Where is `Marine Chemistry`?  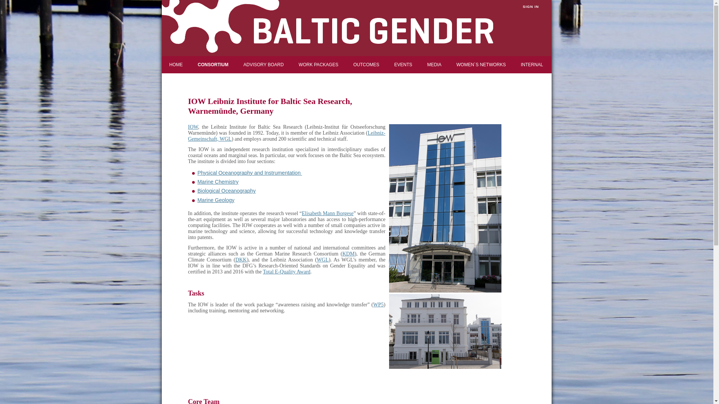 Marine Chemistry is located at coordinates (218, 182).